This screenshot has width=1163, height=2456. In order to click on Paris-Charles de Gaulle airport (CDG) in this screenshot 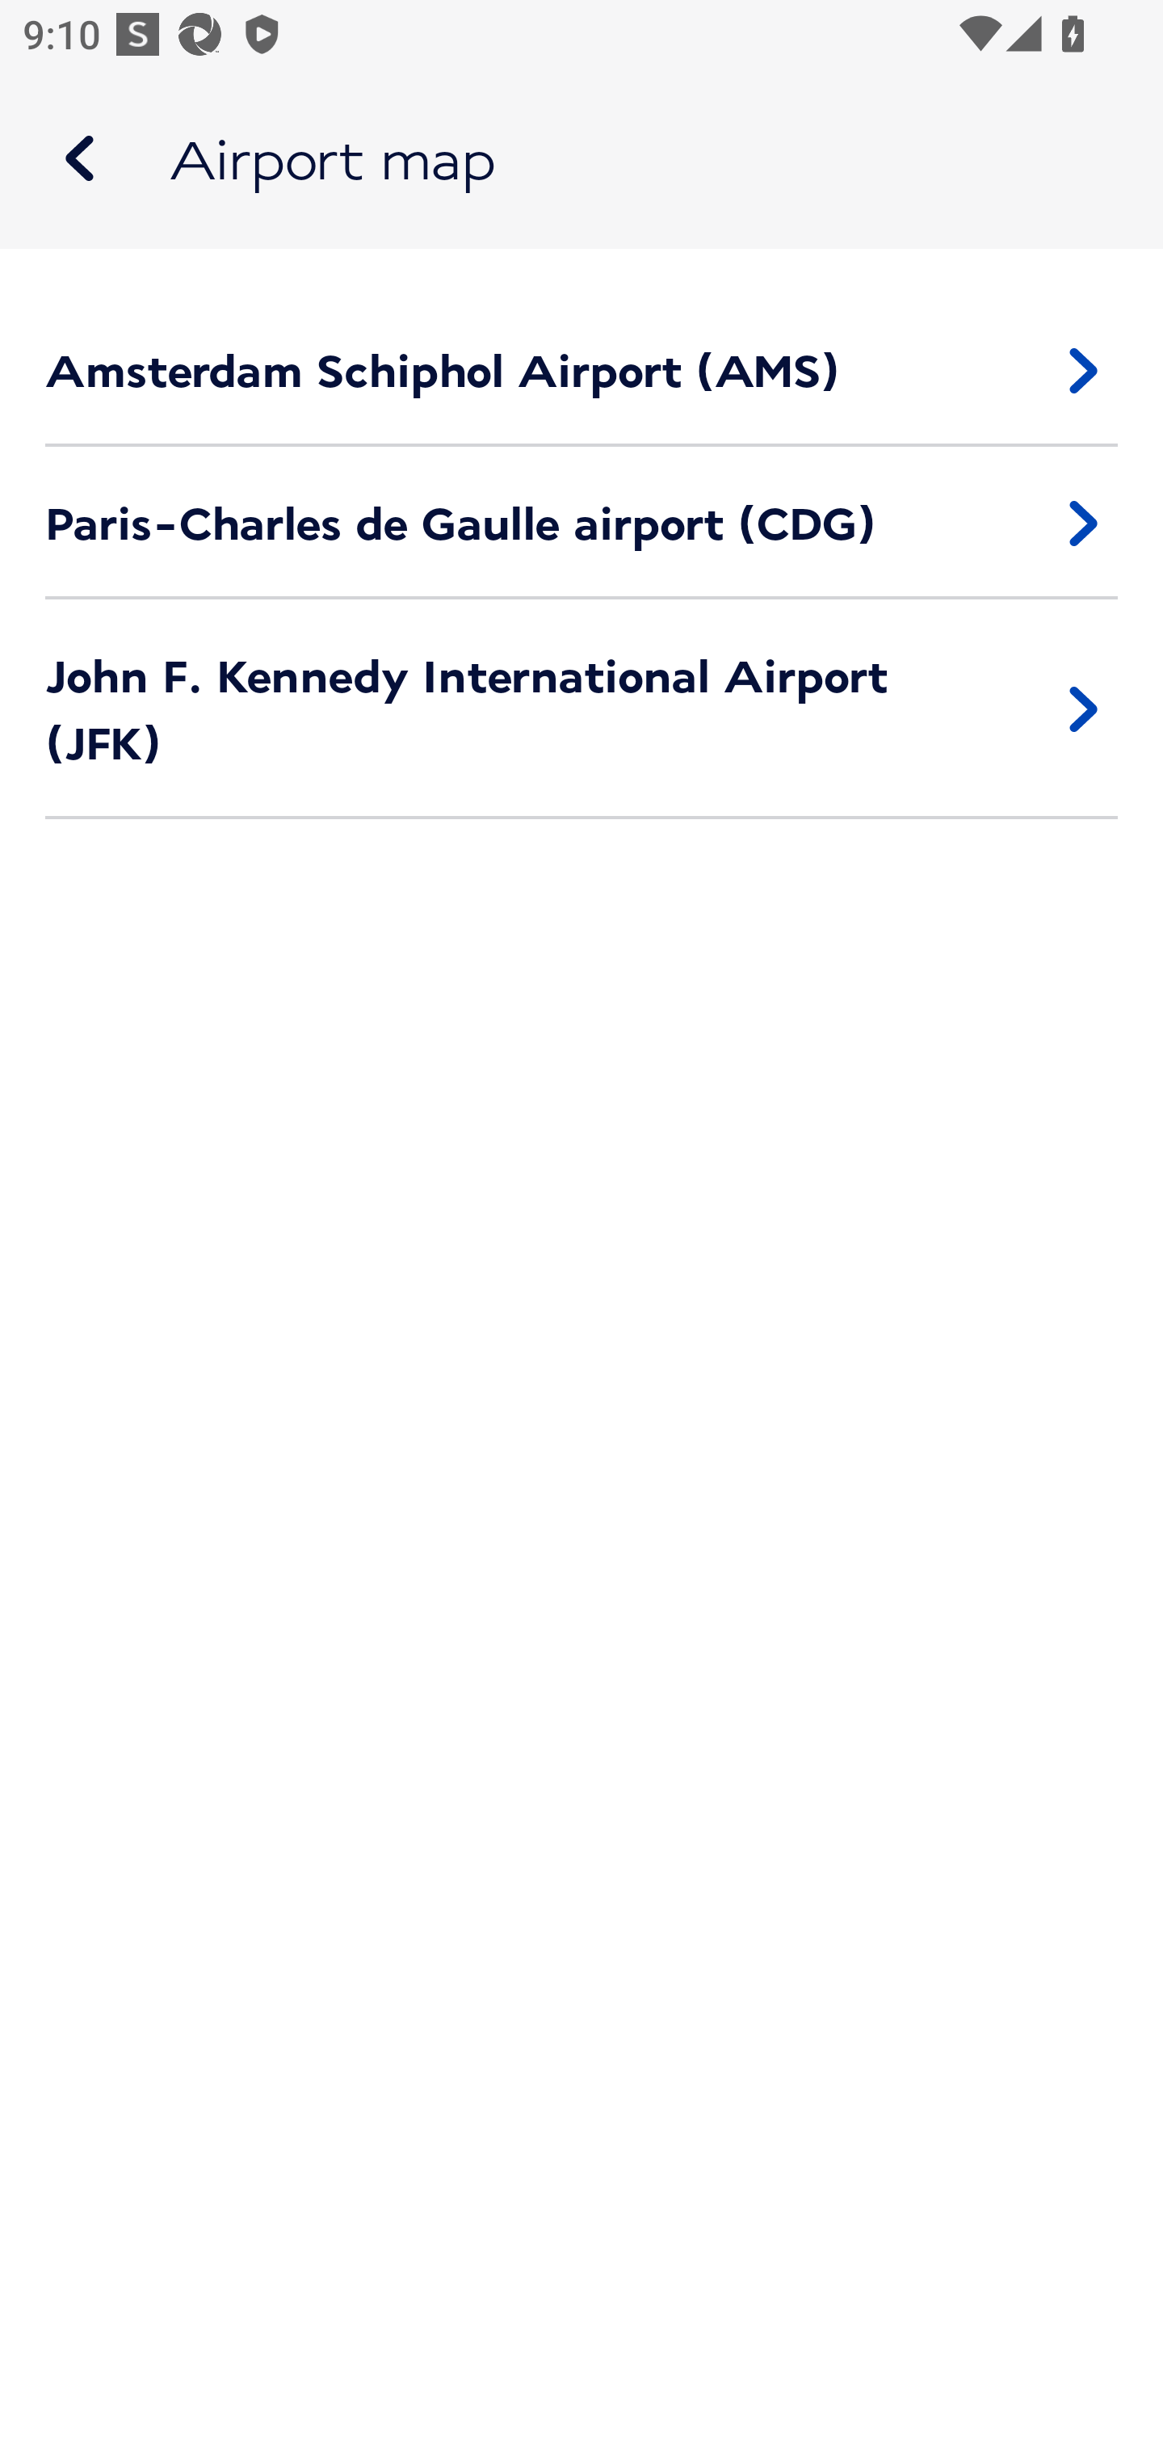, I will do `click(581, 523)`.